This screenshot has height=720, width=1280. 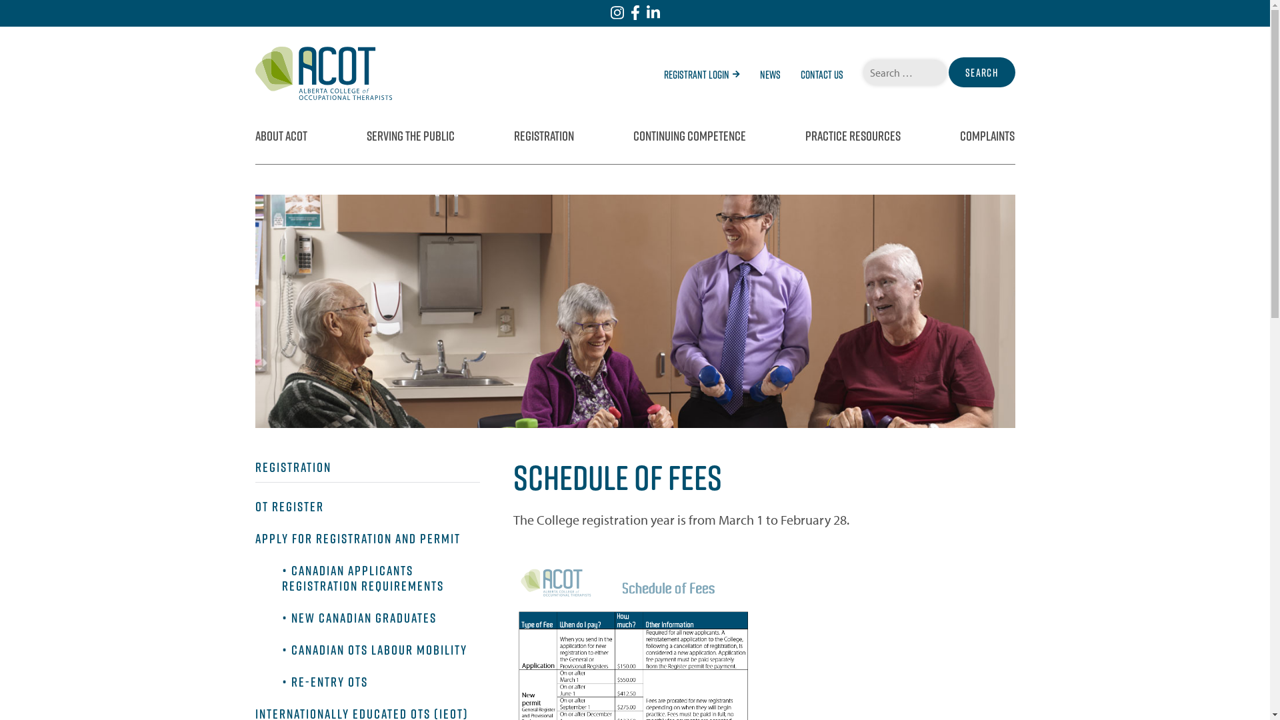 I want to click on REGISTRATION, so click(x=544, y=136).